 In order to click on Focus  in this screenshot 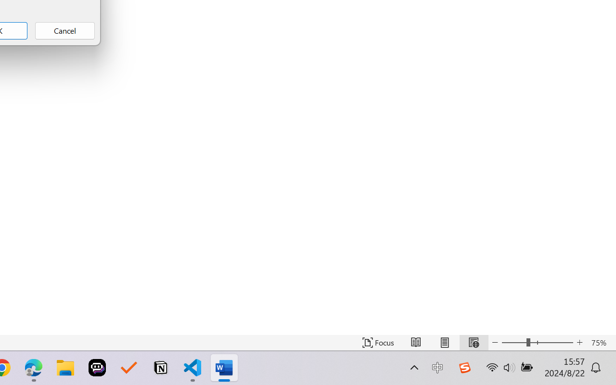, I will do `click(378, 343)`.